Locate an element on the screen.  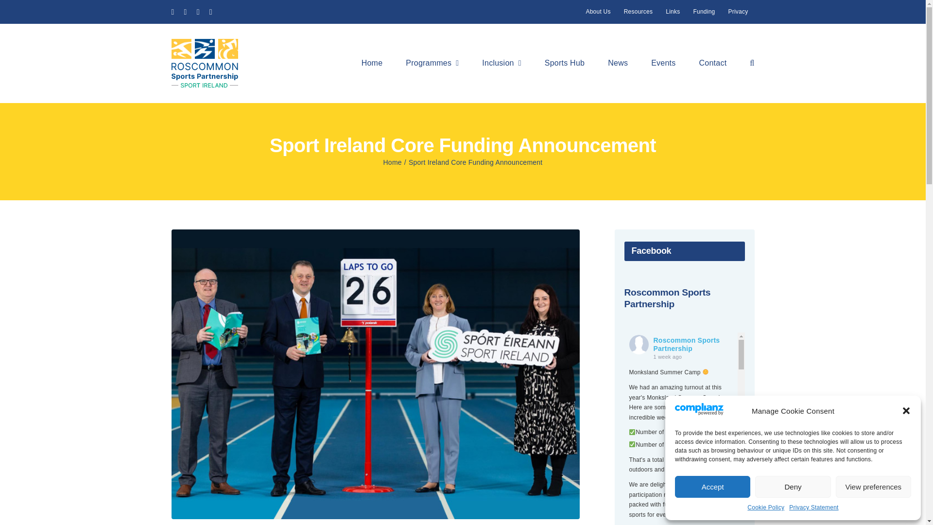
View preferences is located at coordinates (13, 36).